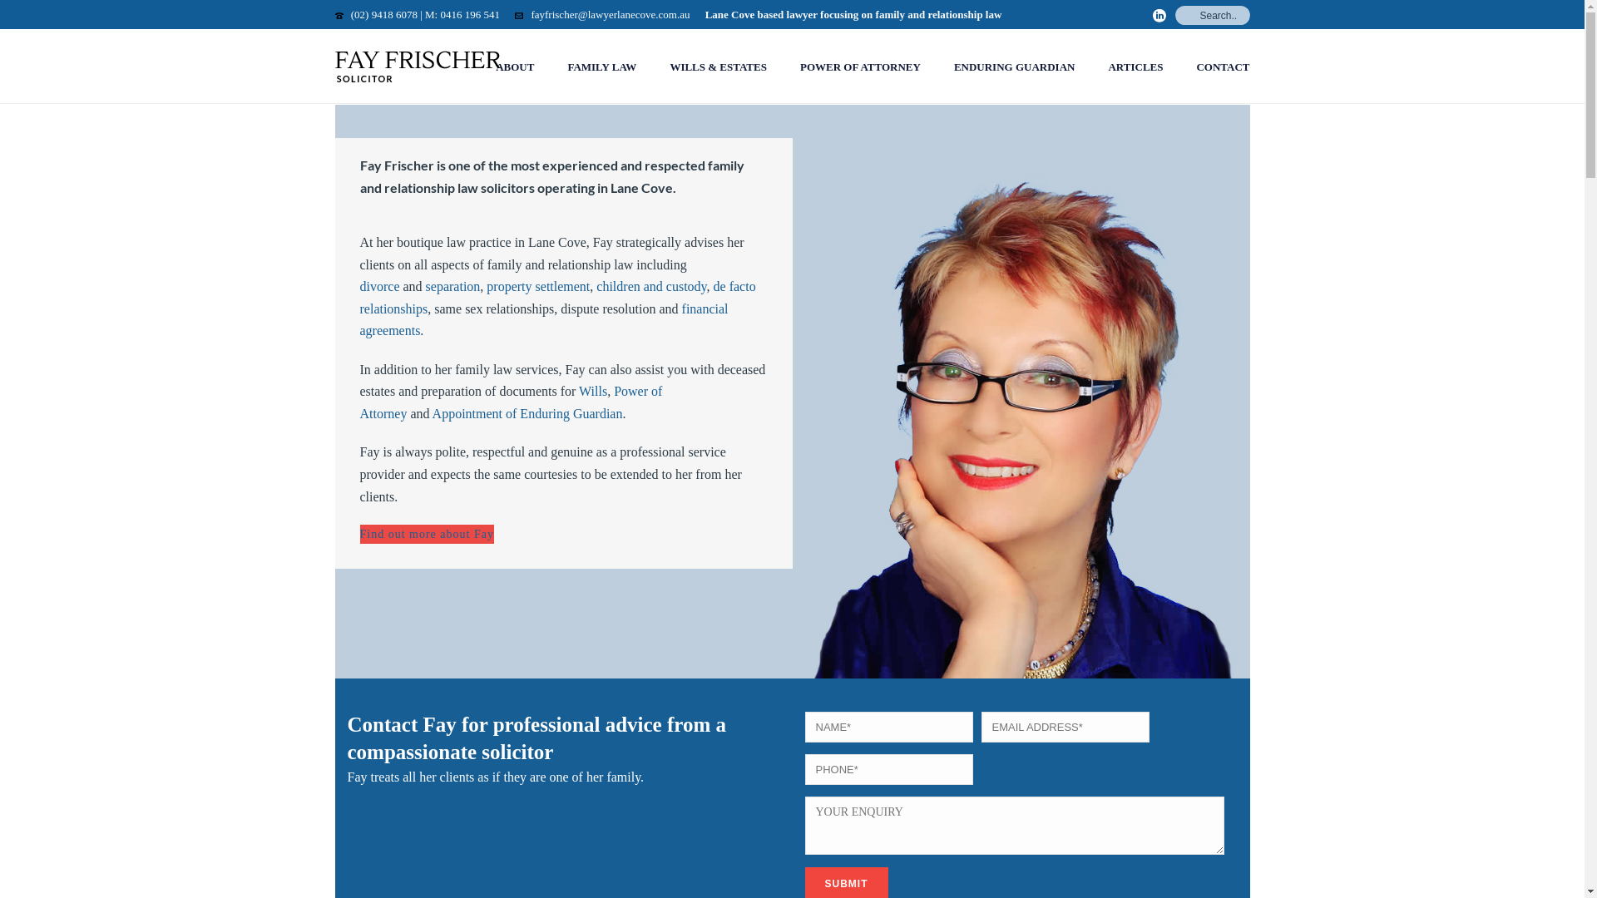 The image size is (1597, 898). I want to click on POWER OF ATTORNEY, so click(860, 67).